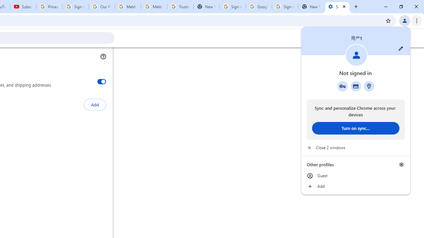  Describe the element at coordinates (356, 176) in the screenshot. I see `Guest` at that location.